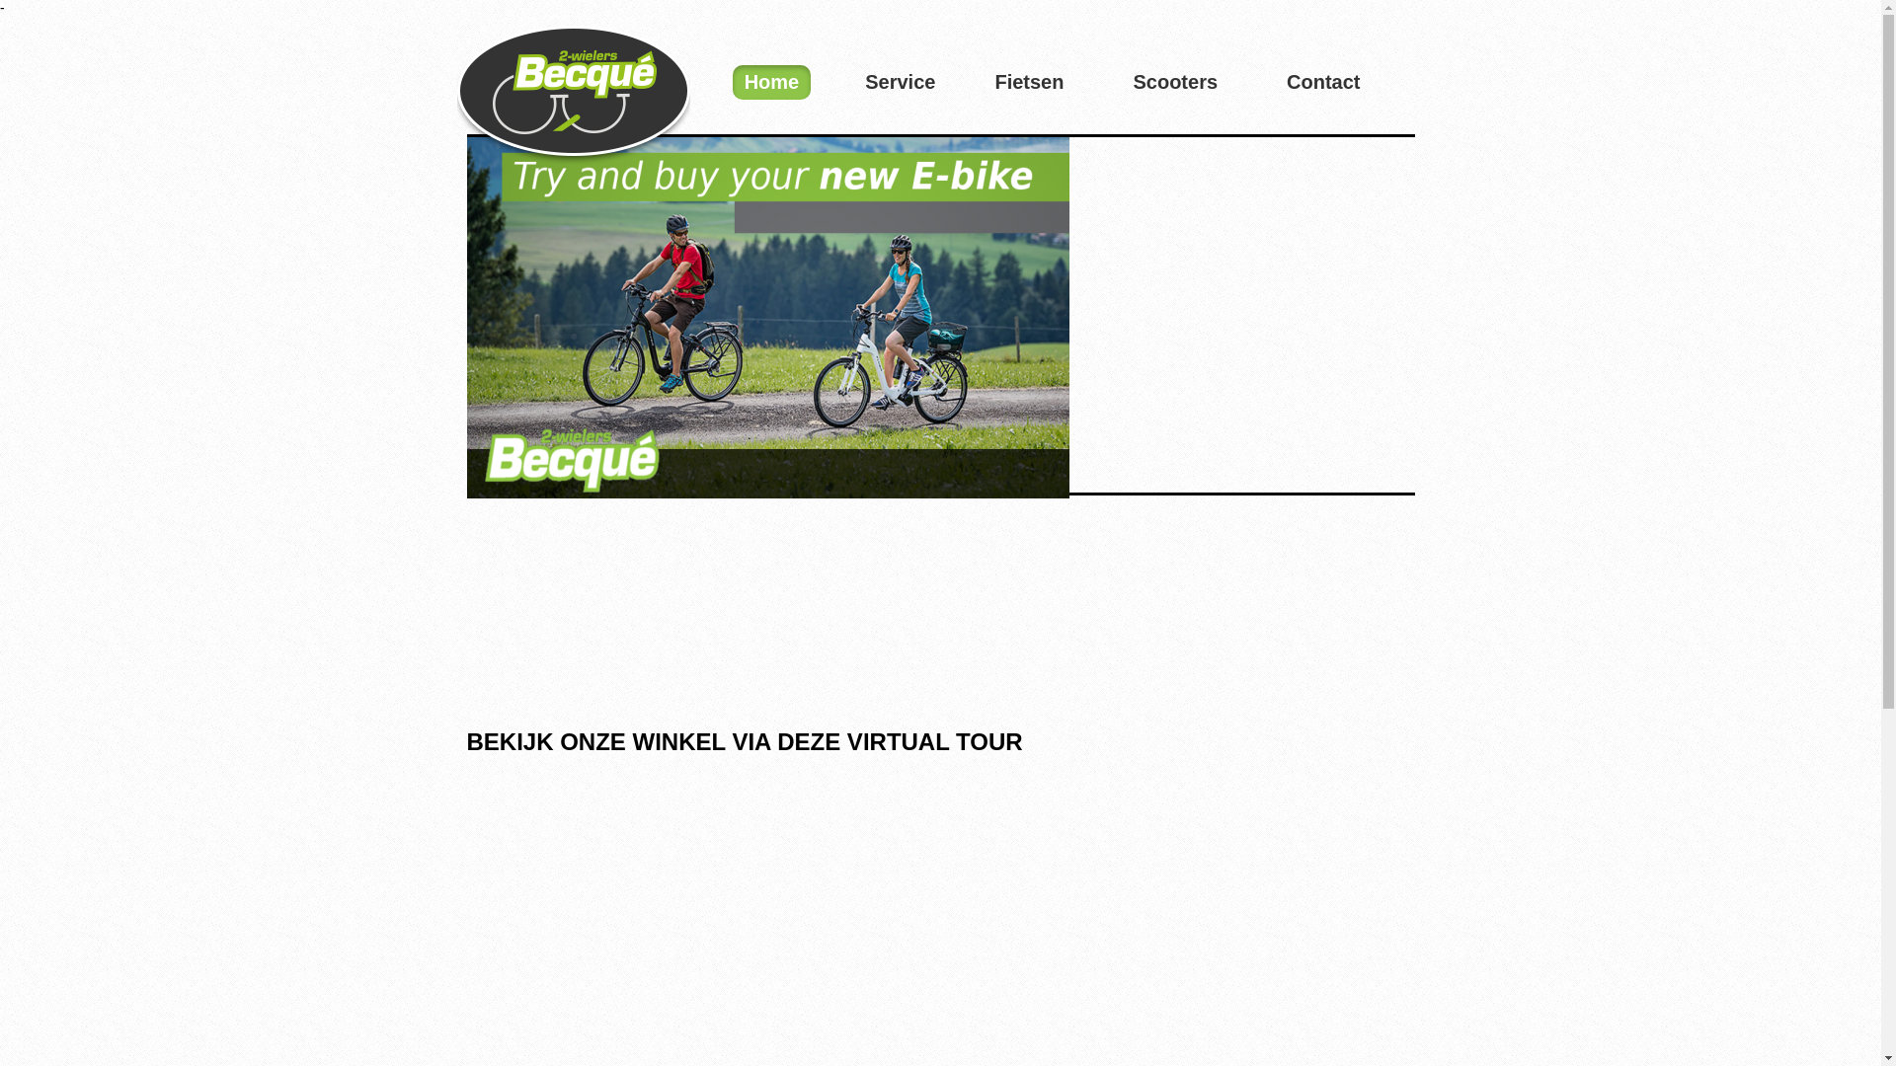 This screenshot has height=1066, width=1896. Describe the element at coordinates (1034, 83) in the screenshot. I see `Fietsen` at that location.